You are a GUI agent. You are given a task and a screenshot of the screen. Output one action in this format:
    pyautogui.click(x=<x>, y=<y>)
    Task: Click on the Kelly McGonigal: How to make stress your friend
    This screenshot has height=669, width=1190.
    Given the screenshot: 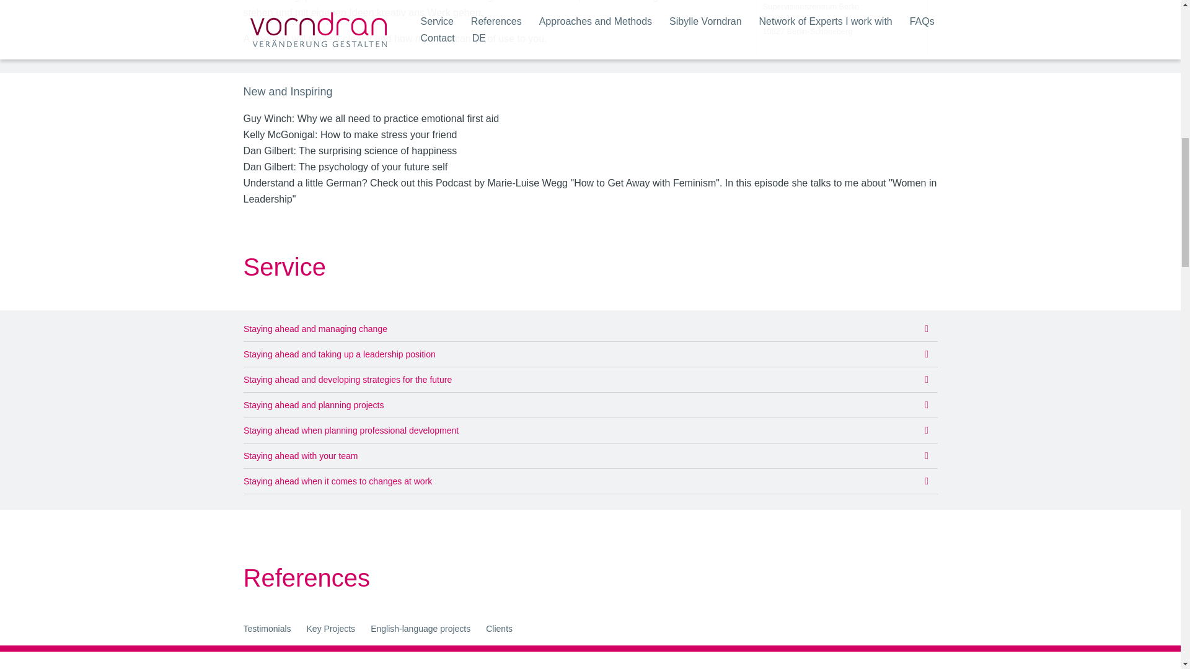 What is the action you would take?
    pyautogui.click(x=350, y=134)
    